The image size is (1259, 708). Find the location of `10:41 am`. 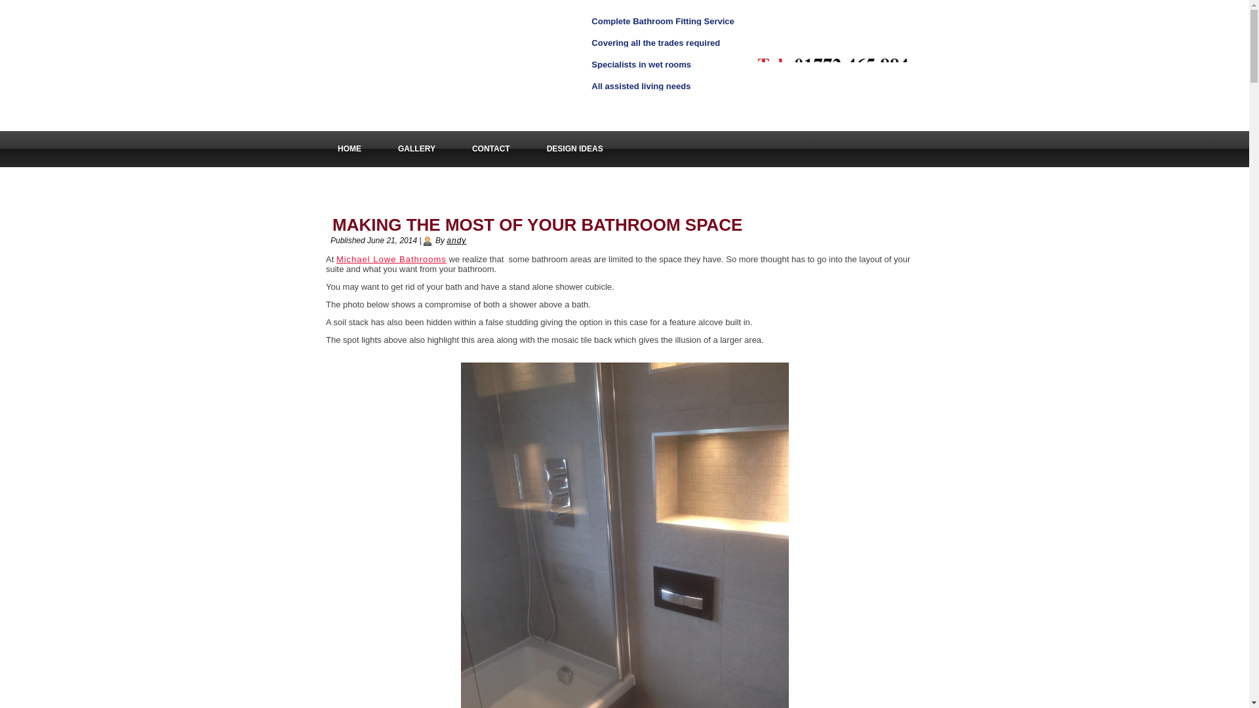

10:41 am is located at coordinates (392, 240).